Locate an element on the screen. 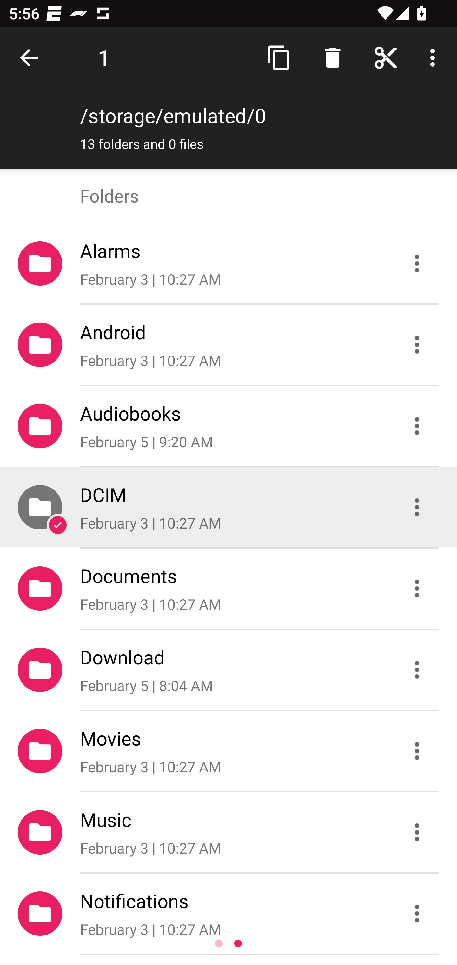 Image resolution: width=457 pixels, height=965 pixels. Home is located at coordinates (386, 58).